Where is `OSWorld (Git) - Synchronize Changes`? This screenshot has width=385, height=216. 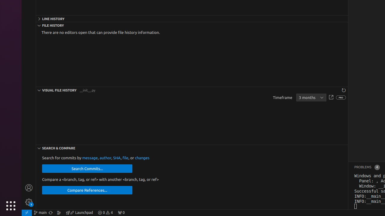
OSWorld (Git) - Synchronize Changes is located at coordinates (51, 213).